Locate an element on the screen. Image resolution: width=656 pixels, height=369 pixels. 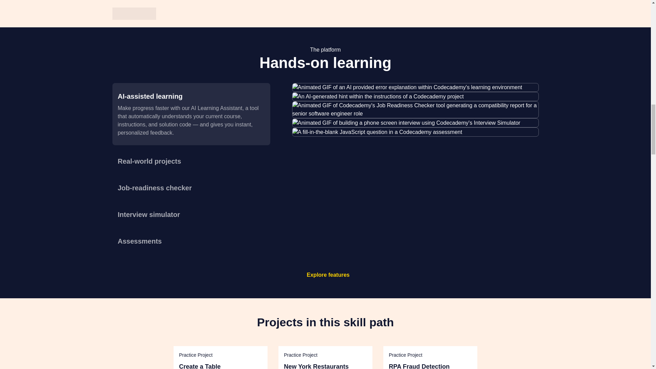
Explore features is located at coordinates (328, 275).